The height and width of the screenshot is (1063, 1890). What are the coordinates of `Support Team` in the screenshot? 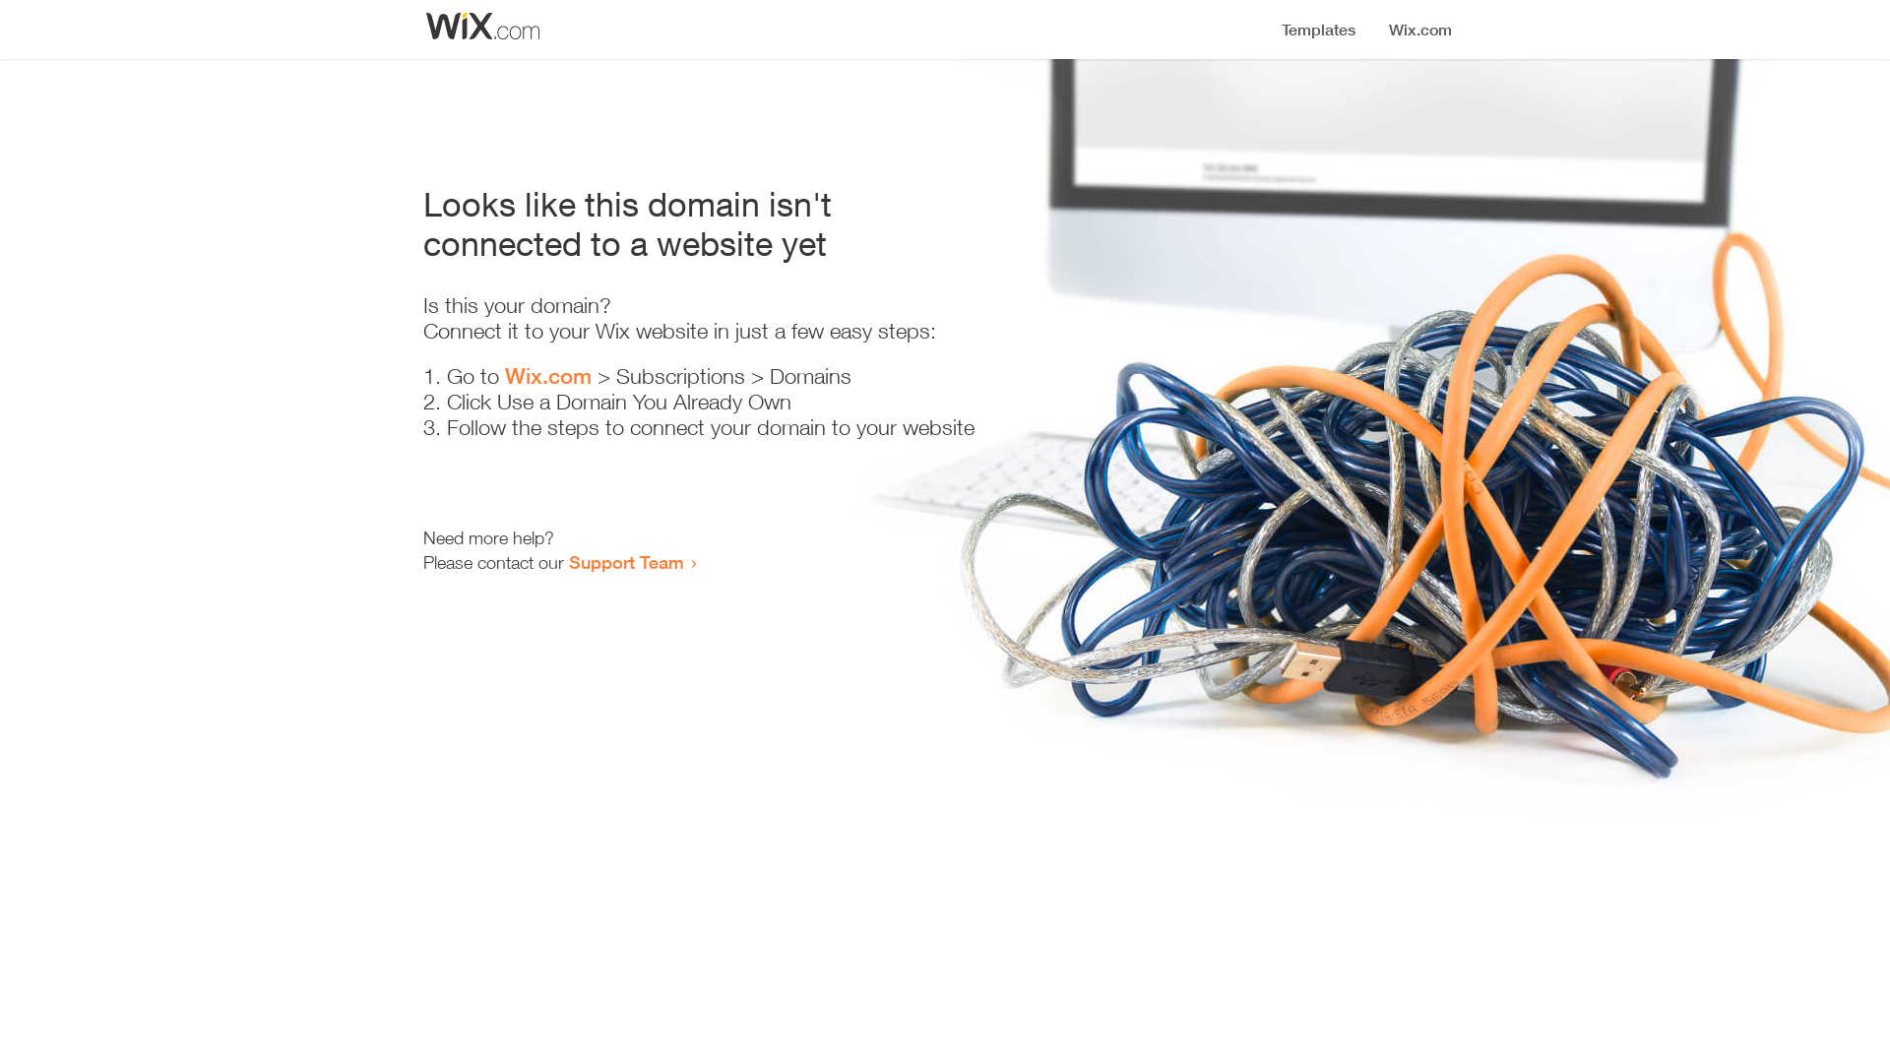 It's located at (626, 562).